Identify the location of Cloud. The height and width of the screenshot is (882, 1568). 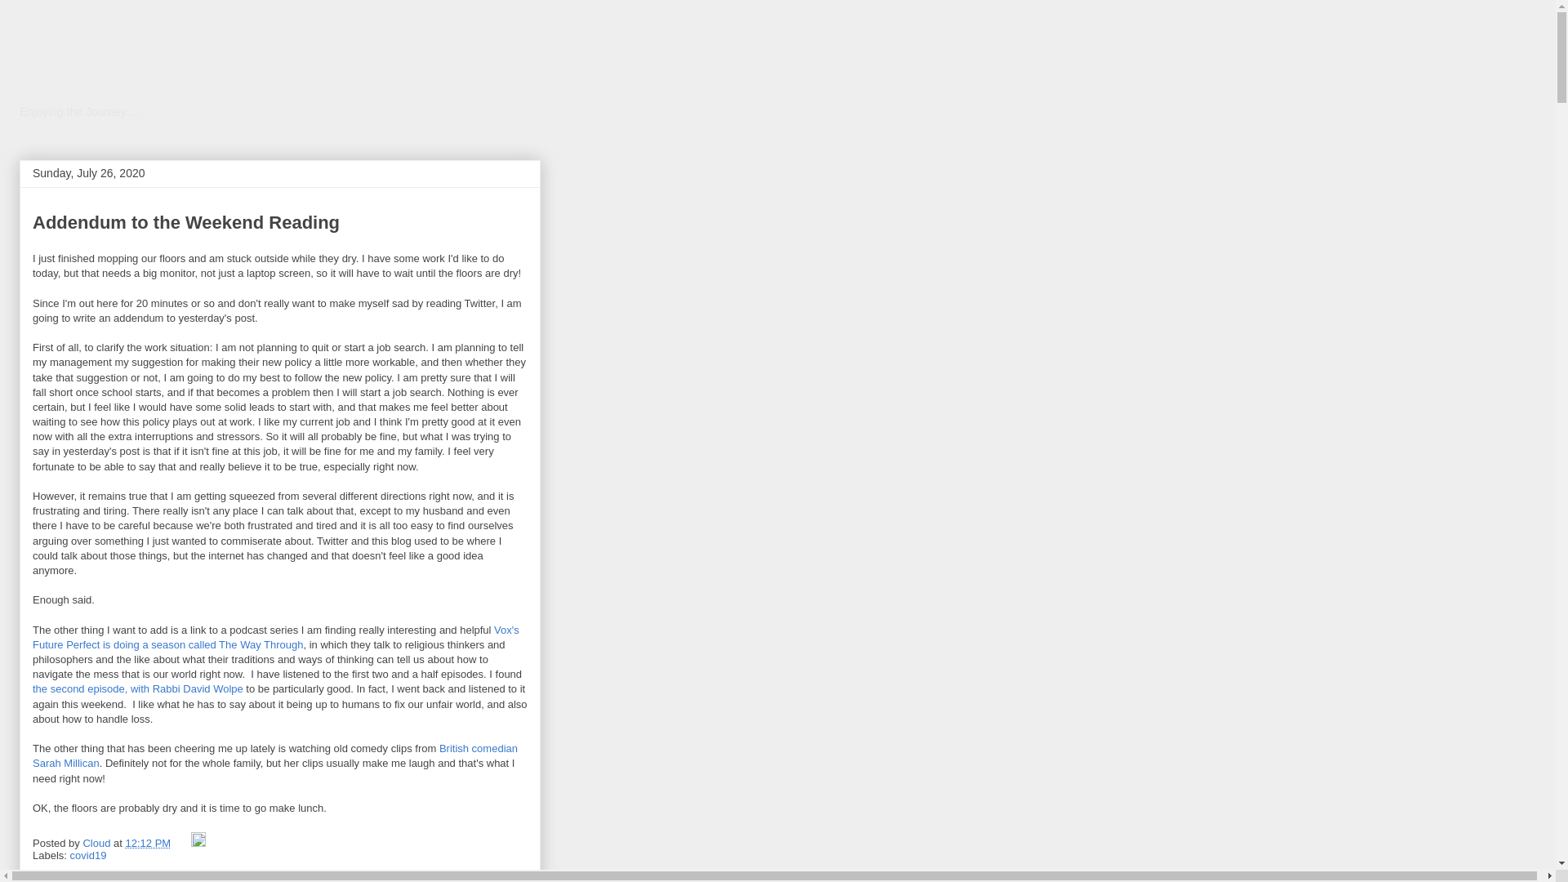
(98, 843).